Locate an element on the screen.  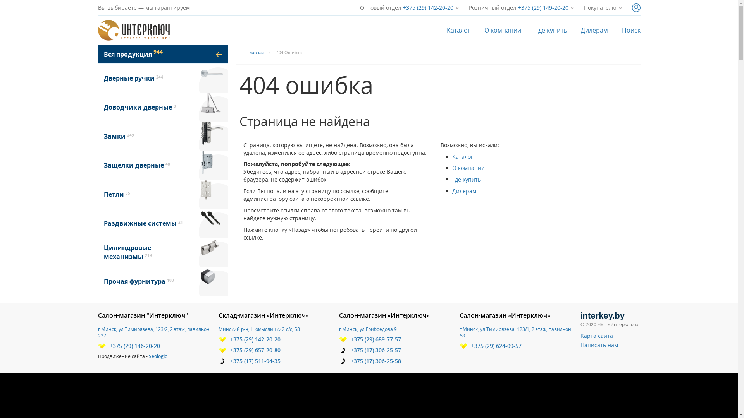
+375 (29) 657-20-80 is located at coordinates (250, 350).